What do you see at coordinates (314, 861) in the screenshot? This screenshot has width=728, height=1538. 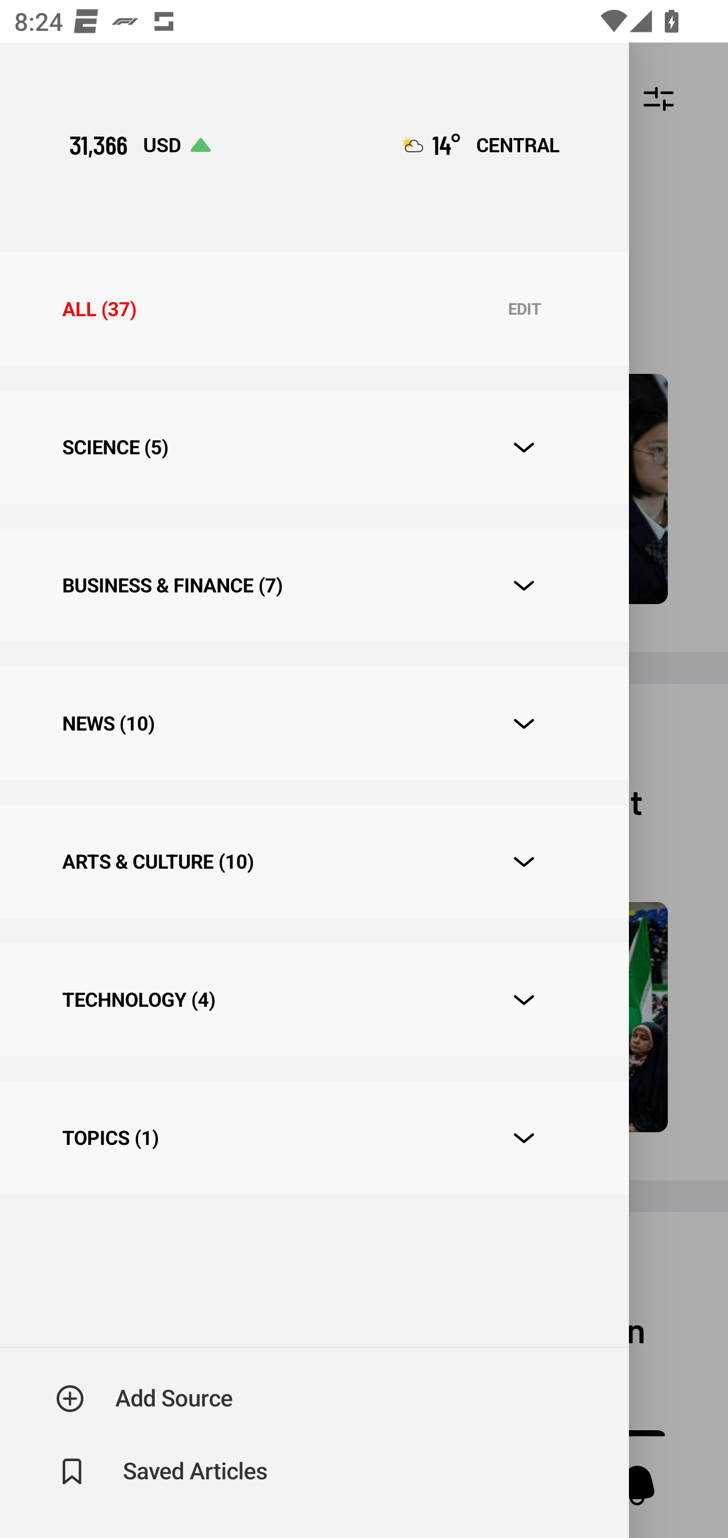 I see `ARTS & CULTURE  (10) Expand Button` at bounding box center [314, 861].